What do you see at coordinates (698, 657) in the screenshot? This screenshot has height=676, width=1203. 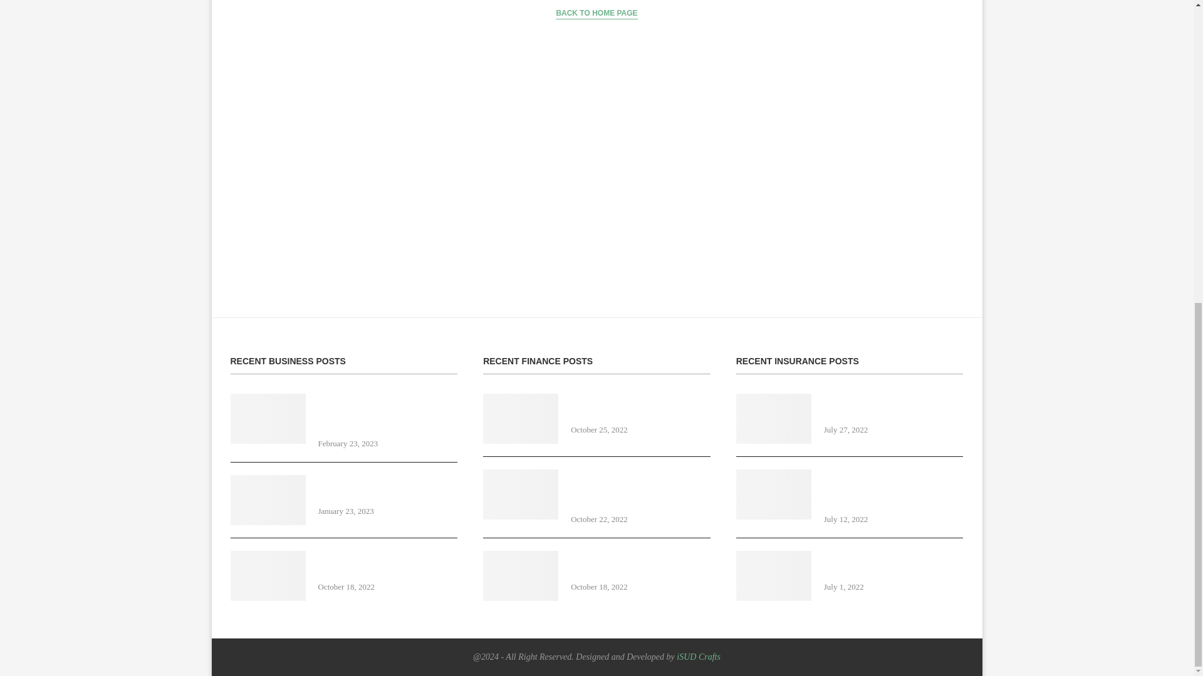 I see `iSUD Crafts` at bounding box center [698, 657].